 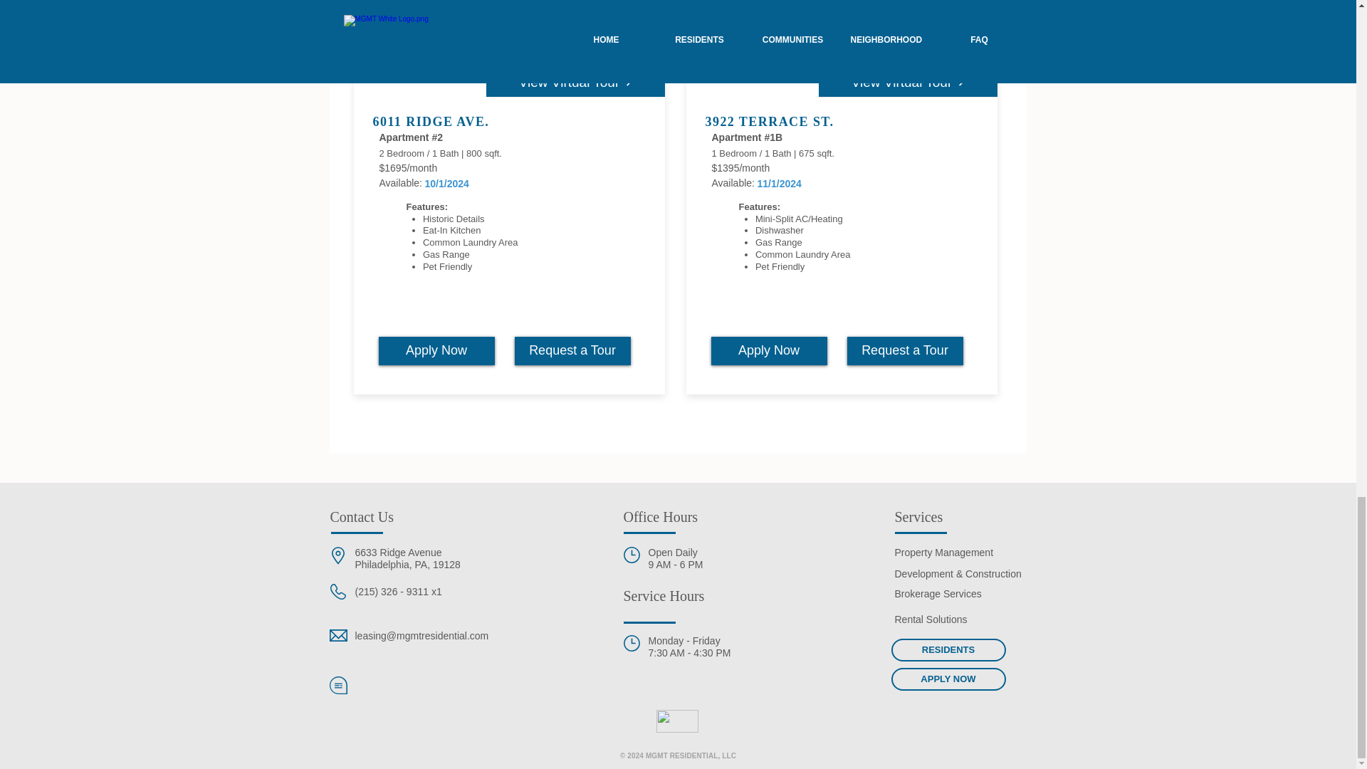 I want to click on View Virtual Tour, so click(x=575, y=83).